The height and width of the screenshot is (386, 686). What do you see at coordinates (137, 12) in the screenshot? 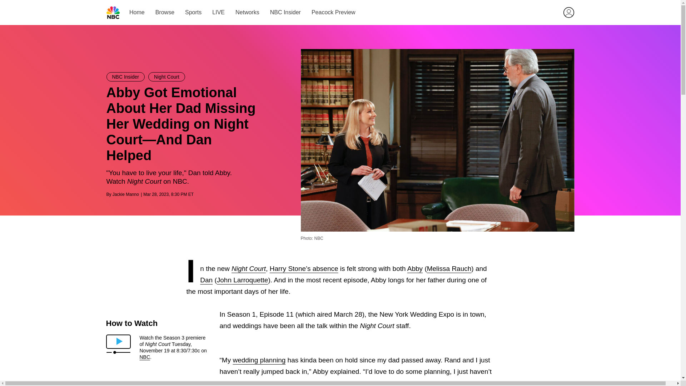
I see `Home` at bounding box center [137, 12].